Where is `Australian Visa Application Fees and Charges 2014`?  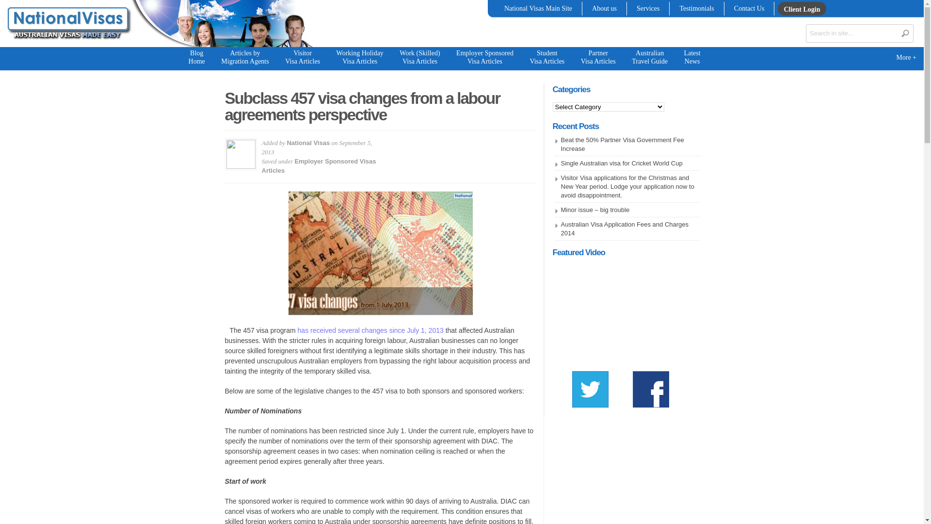 Australian Visa Application Fees and Charges 2014 is located at coordinates (625, 229).